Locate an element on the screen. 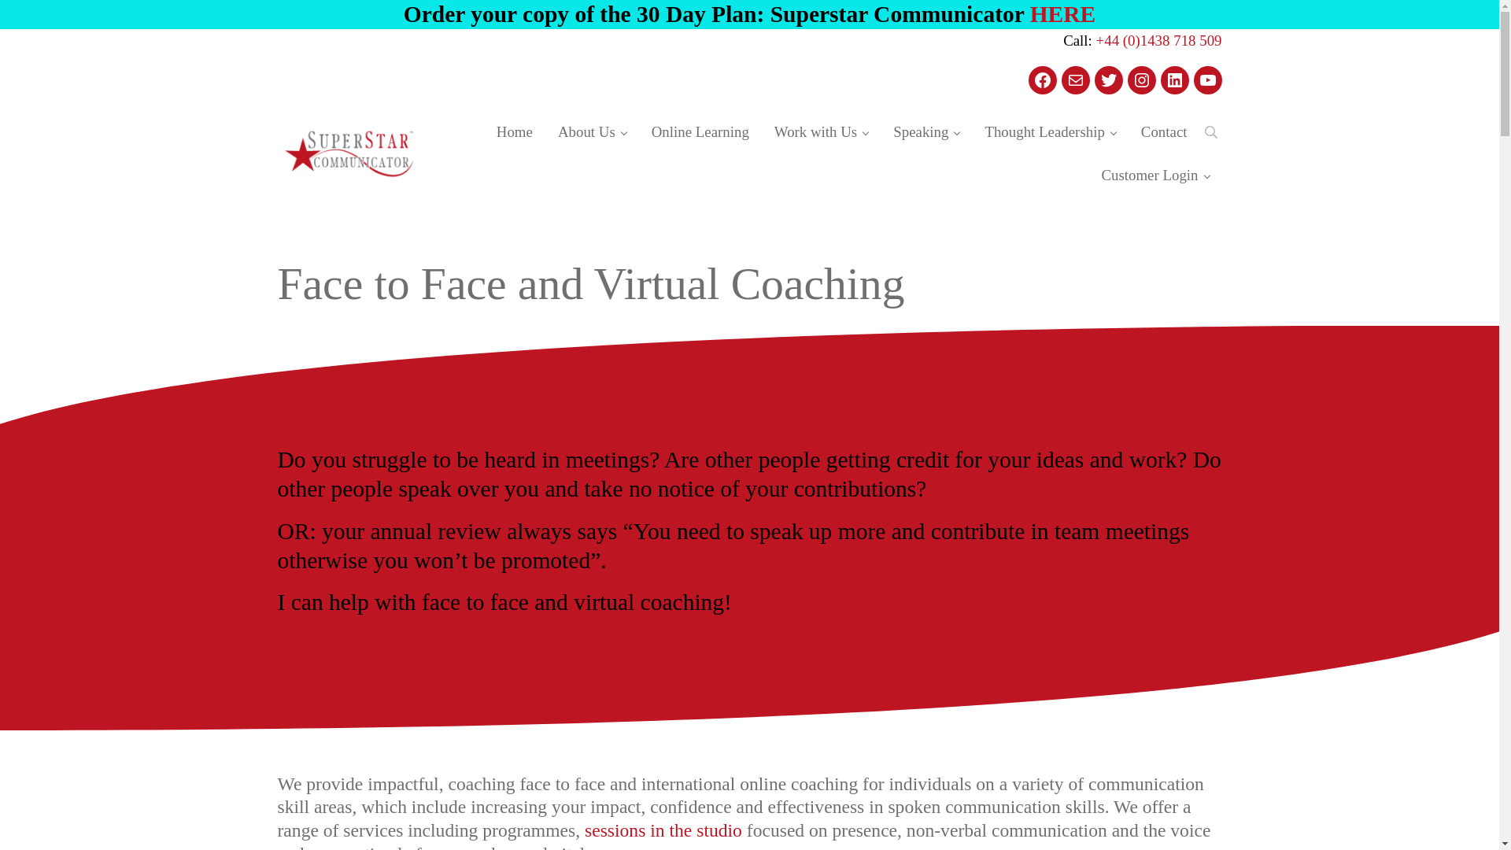 The height and width of the screenshot is (850, 1511). Work with Us is located at coordinates (821, 132).